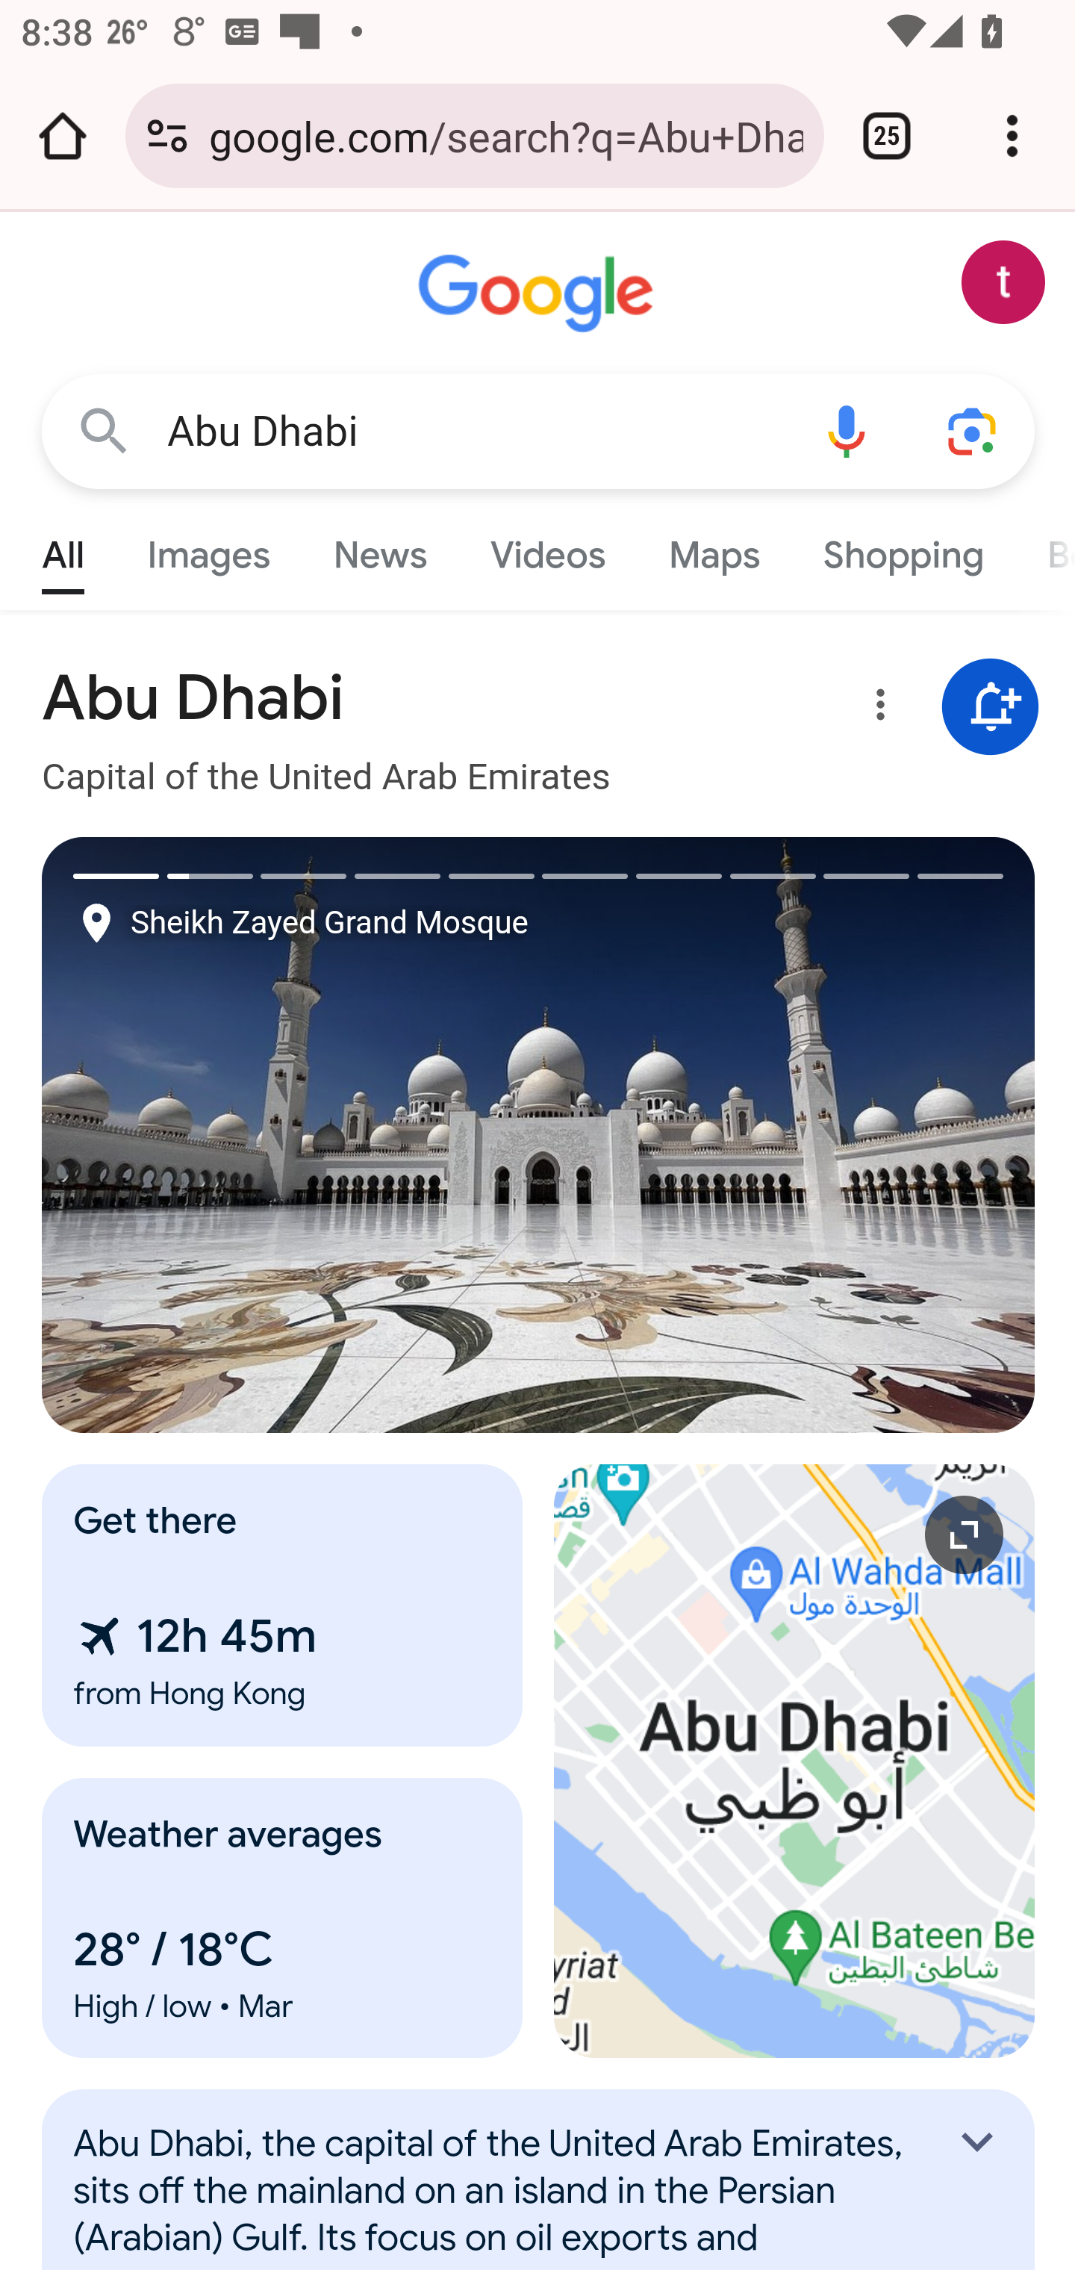 The height and width of the screenshot is (2270, 1075). I want to click on Maps, so click(714, 548).